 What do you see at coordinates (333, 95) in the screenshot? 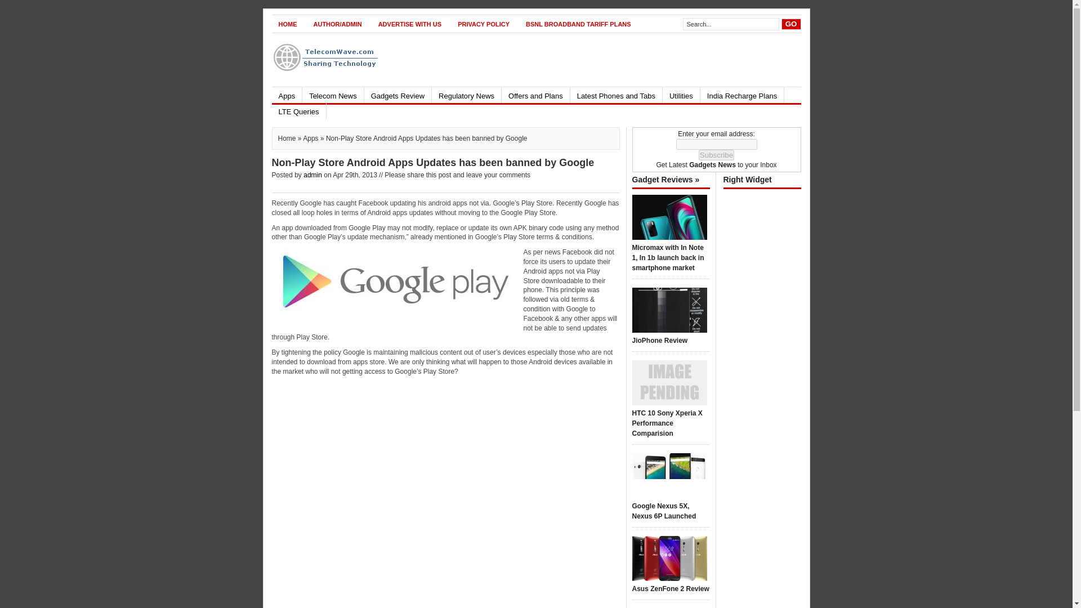
I see `Telecom News` at bounding box center [333, 95].